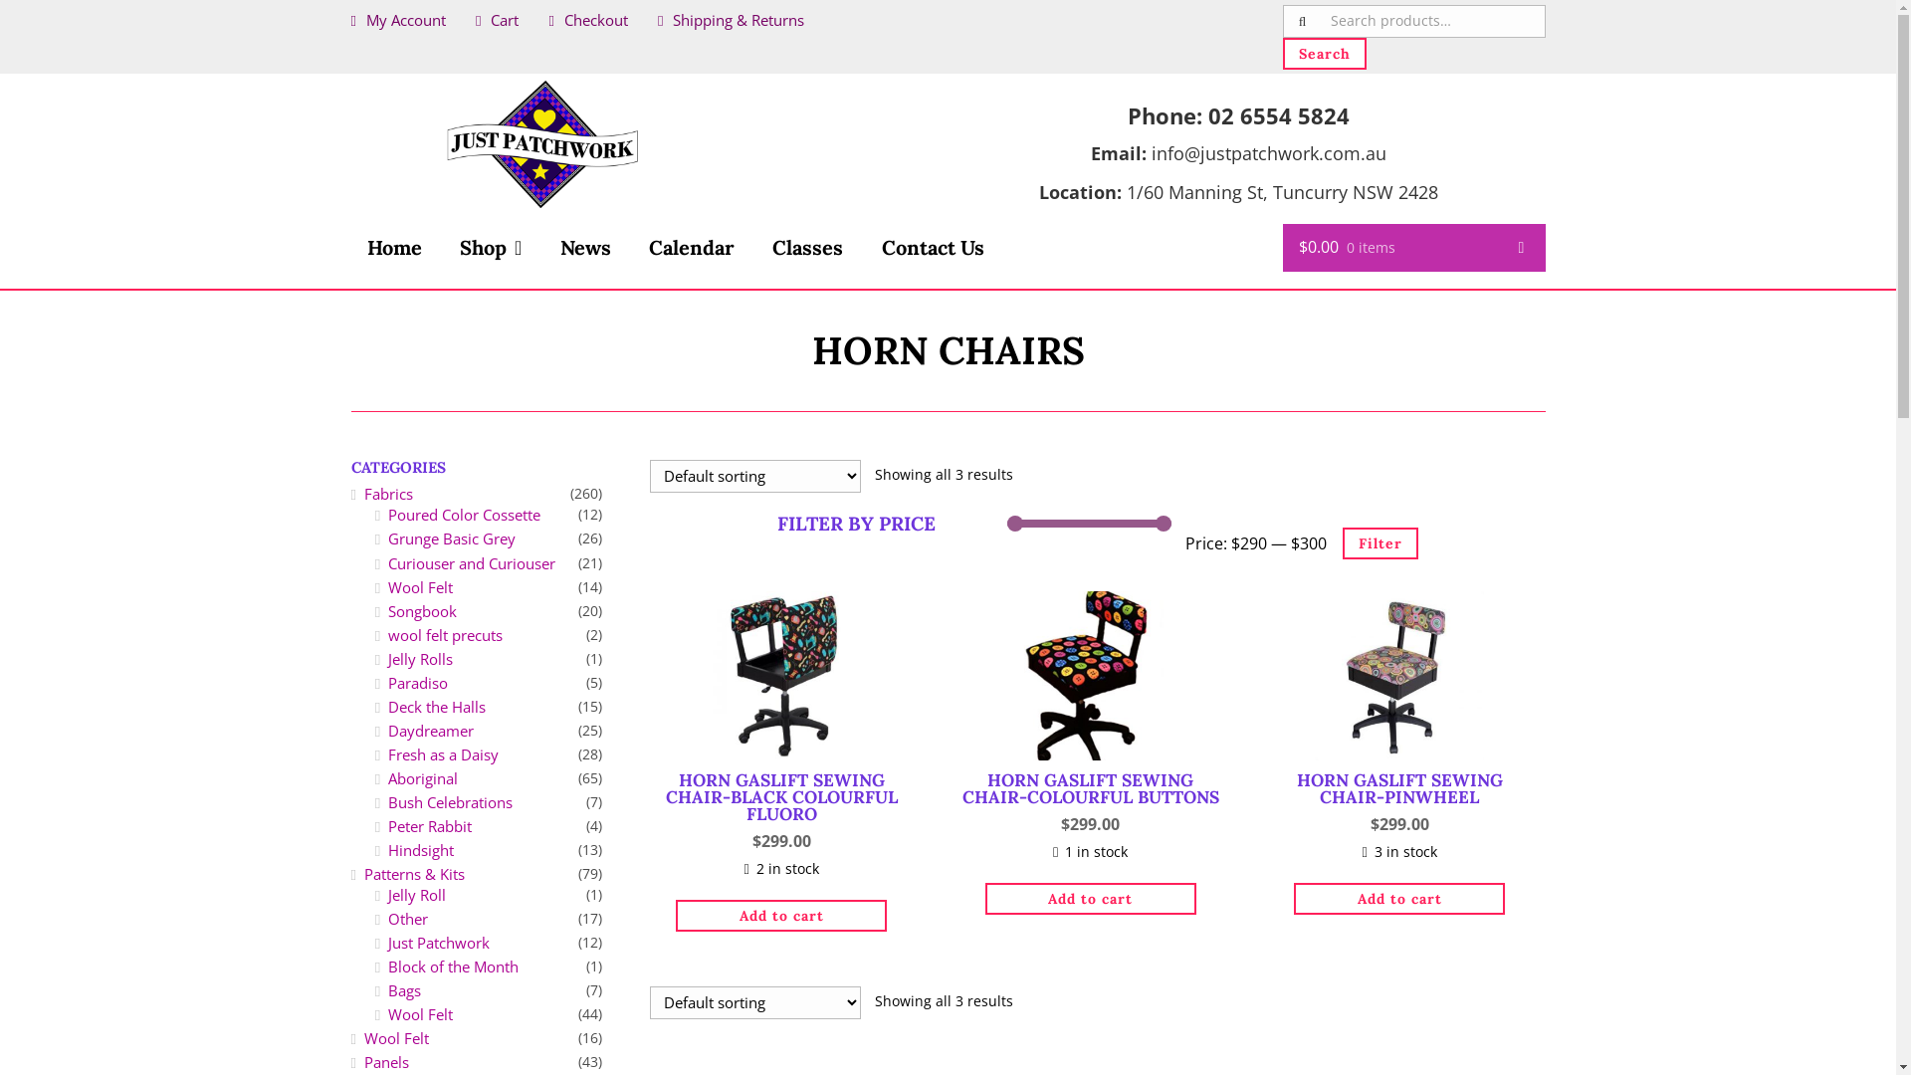 The image size is (1911, 1075). What do you see at coordinates (808, 248) in the screenshot?
I see `Classes` at bounding box center [808, 248].